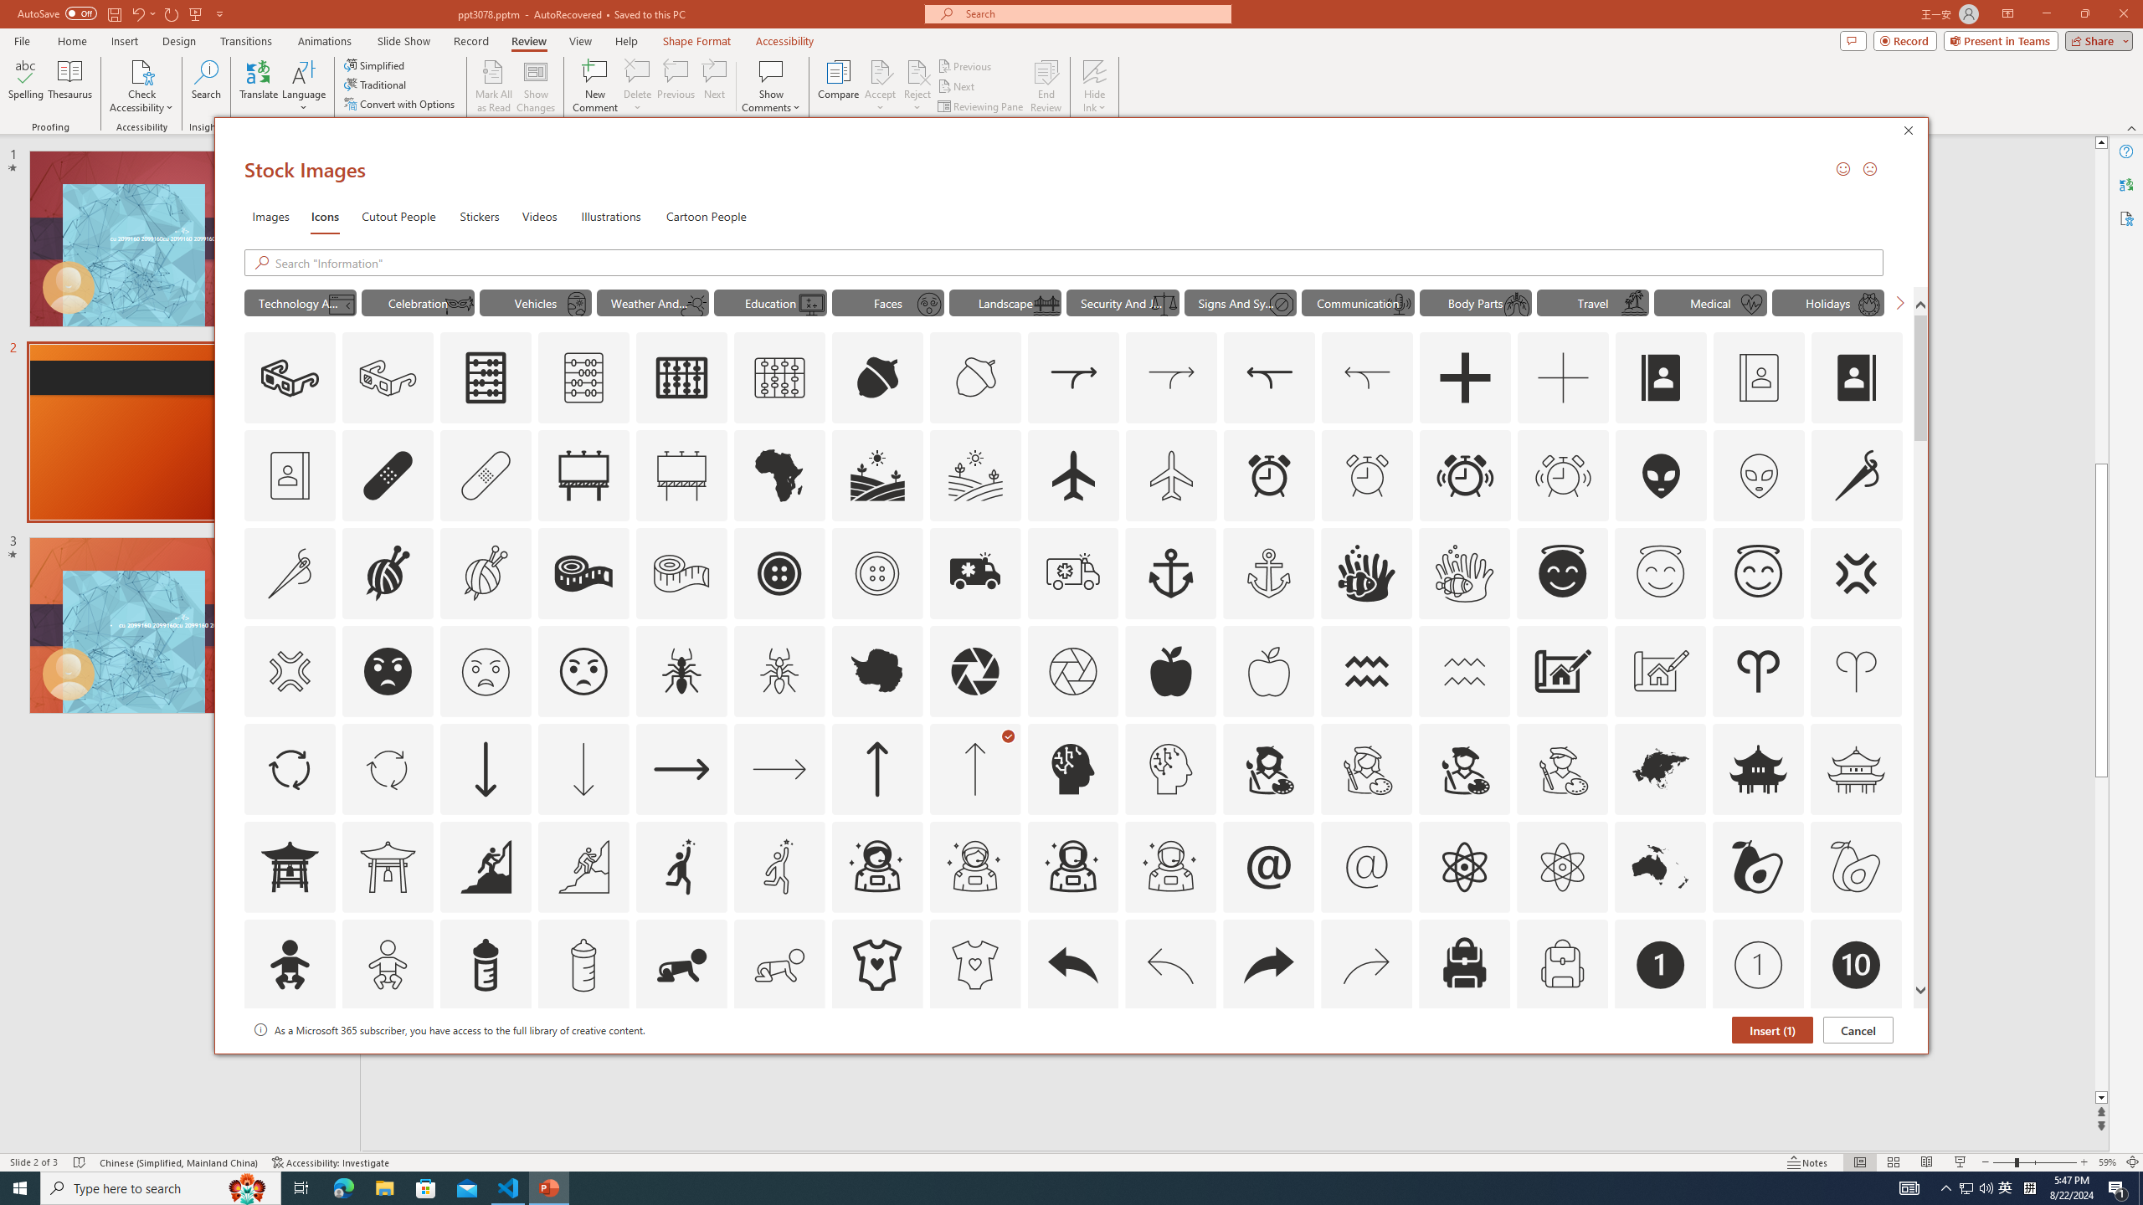 The height and width of the screenshot is (1205, 2143). What do you see at coordinates (388, 378) in the screenshot?
I see `AutomationID: Icons_3dGlasses_M` at bounding box center [388, 378].